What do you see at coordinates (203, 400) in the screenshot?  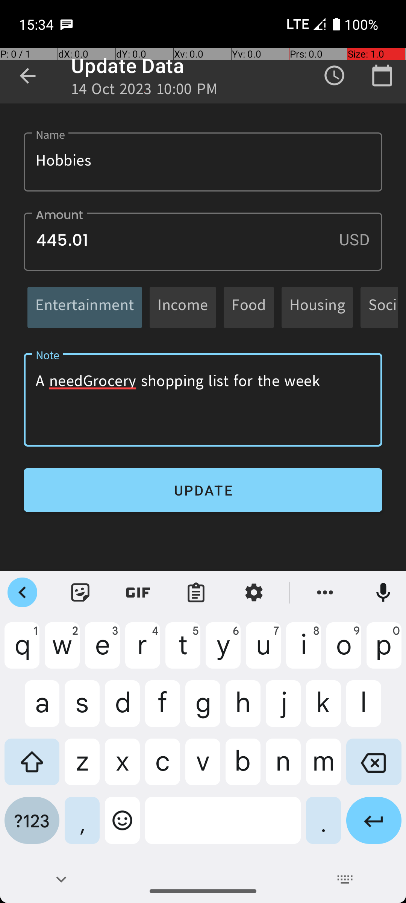 I see `A needGrocery shopping list for the week
` at bounding box center [203, 400].